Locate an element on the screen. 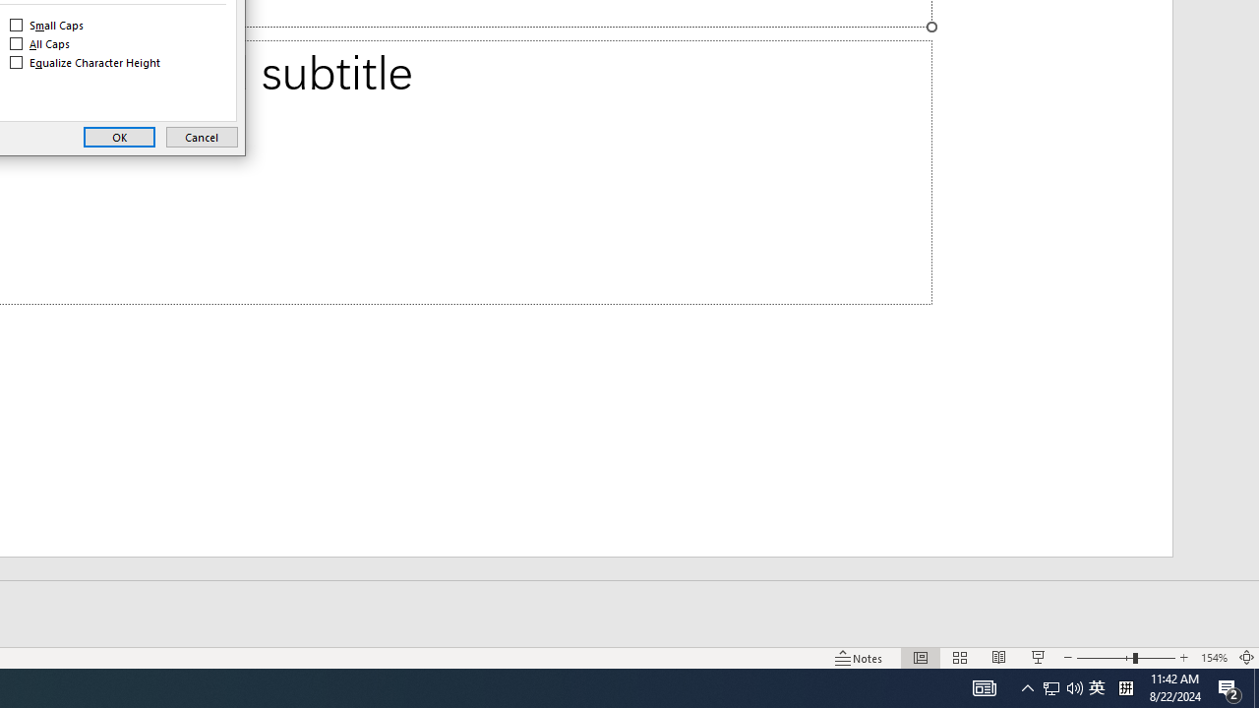  Equalize Character Height is located at coordinates (87, 63).